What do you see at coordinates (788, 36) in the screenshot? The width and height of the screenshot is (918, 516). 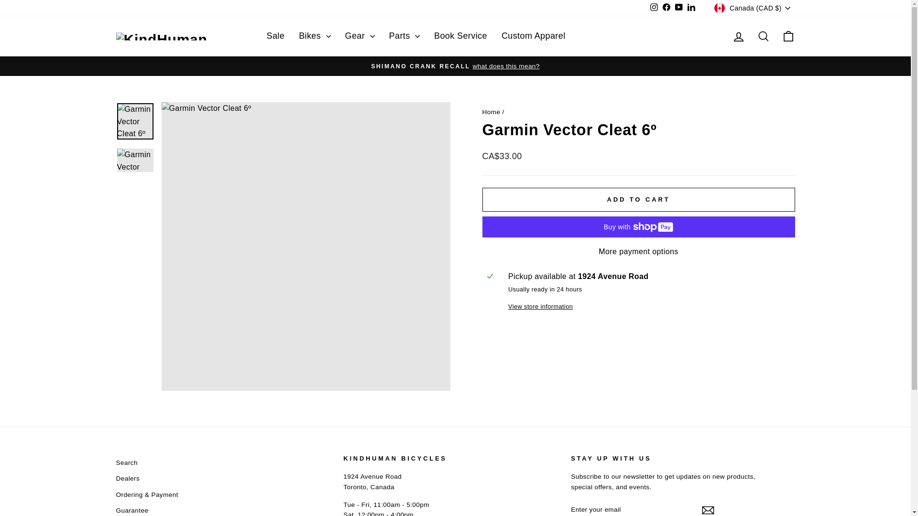 I see `icon-bag-minimal
Cart` at bounding box center [788, 36].